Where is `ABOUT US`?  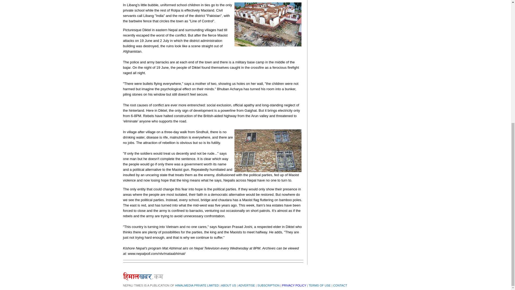 ABOUT US is located at coordinates (228, 285).